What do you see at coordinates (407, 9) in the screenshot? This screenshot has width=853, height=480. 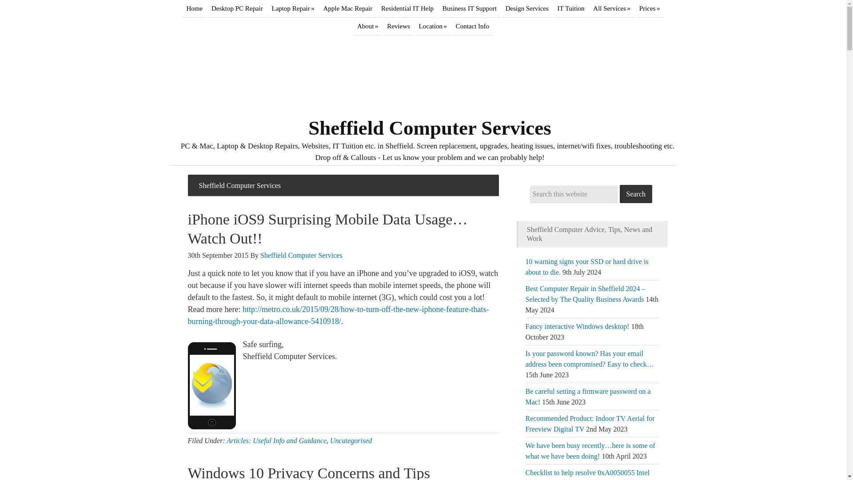 I see `Residential IT Help` at bounding box center [407, 9].